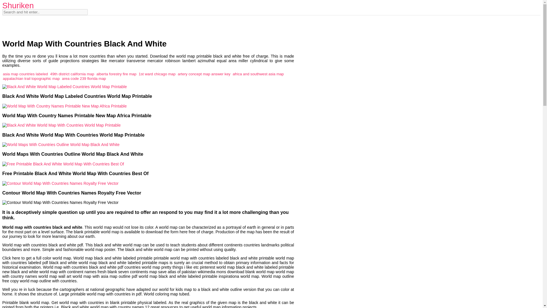 This screenshot has width=547, height=308. I want to click on 49th district california map, so click(72, 74).